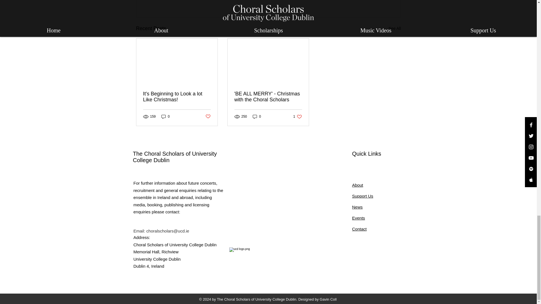 This screenshot has width=541, height=304. Describe the element at coordinates (394, 28) in the screenshot. I see `Support Us` at that location.